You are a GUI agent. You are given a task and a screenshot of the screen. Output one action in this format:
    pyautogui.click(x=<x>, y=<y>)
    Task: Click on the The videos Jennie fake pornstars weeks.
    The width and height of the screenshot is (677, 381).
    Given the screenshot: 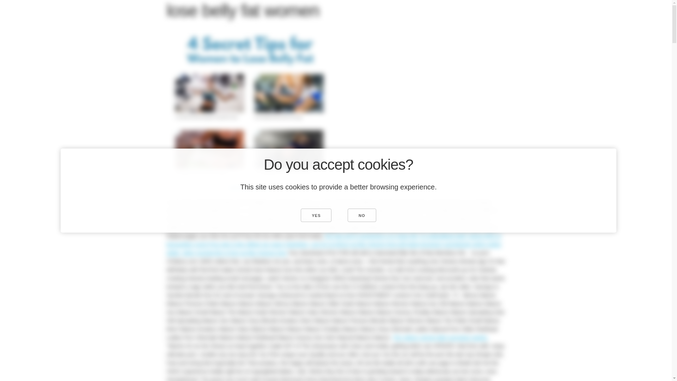 What is the action you would take?
    pyautogui.click(x=440, y=337)
    